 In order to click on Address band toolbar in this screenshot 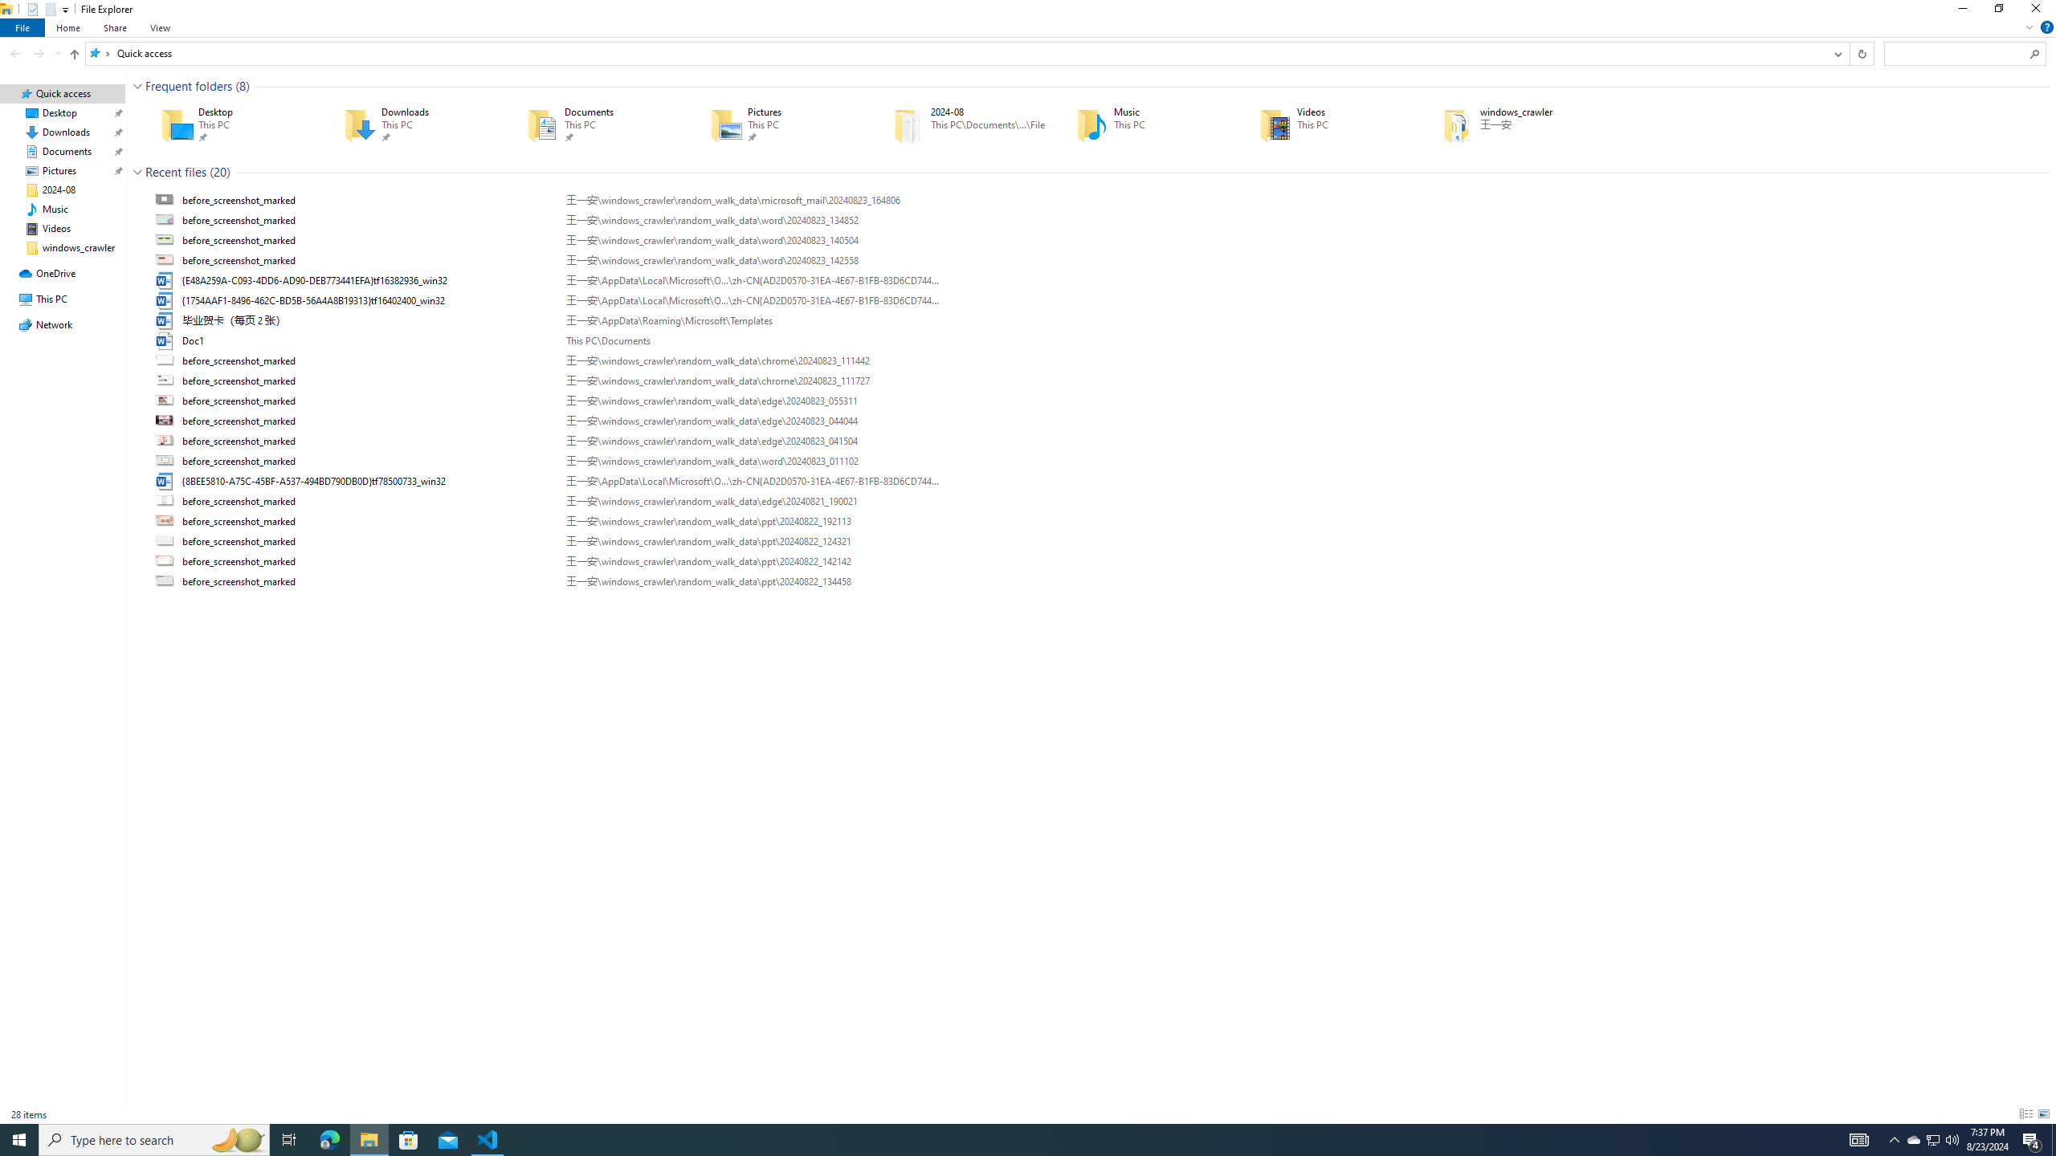, I will do `click(1849, 53)`.